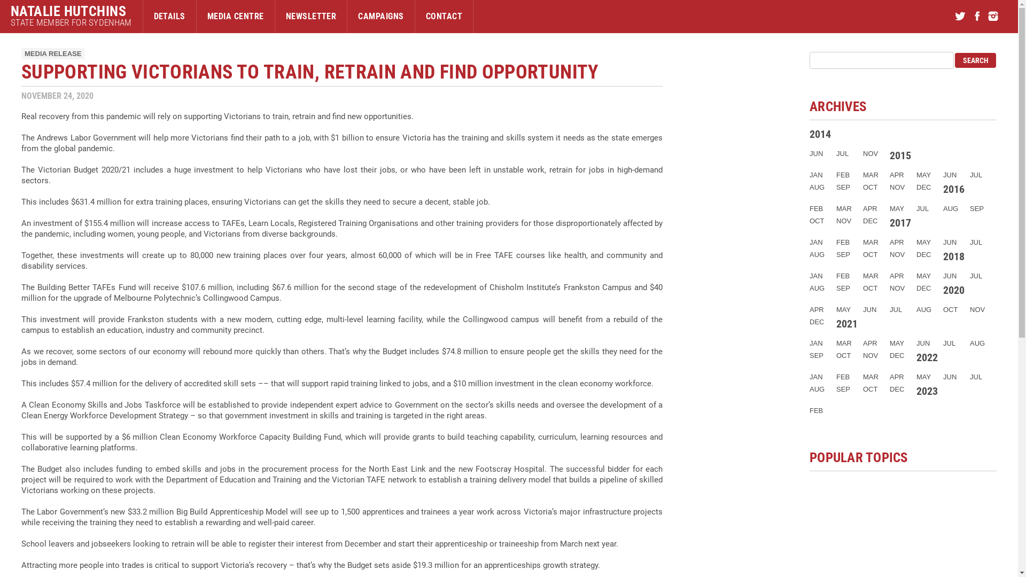  Describe the element at coordinates (870, 343) in the screenshot. I see `APR` at that location.